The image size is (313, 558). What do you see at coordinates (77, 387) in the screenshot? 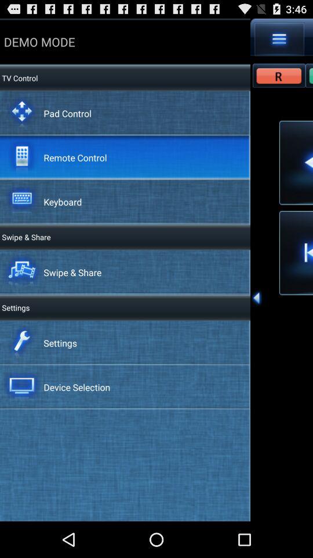
I see `flip until device selection` at bounding box center [77, 387].